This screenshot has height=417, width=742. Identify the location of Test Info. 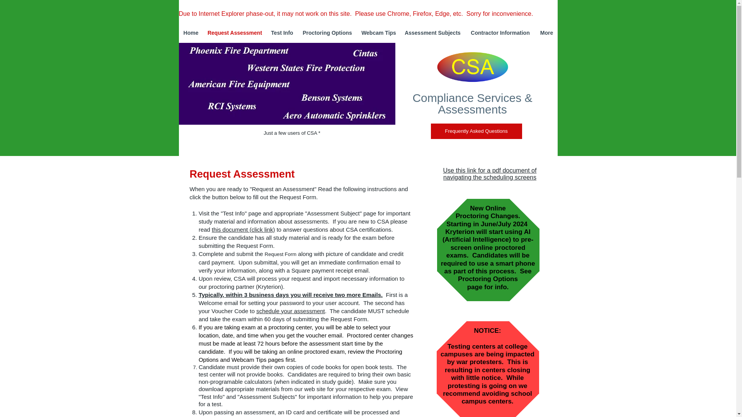
(282, 33).